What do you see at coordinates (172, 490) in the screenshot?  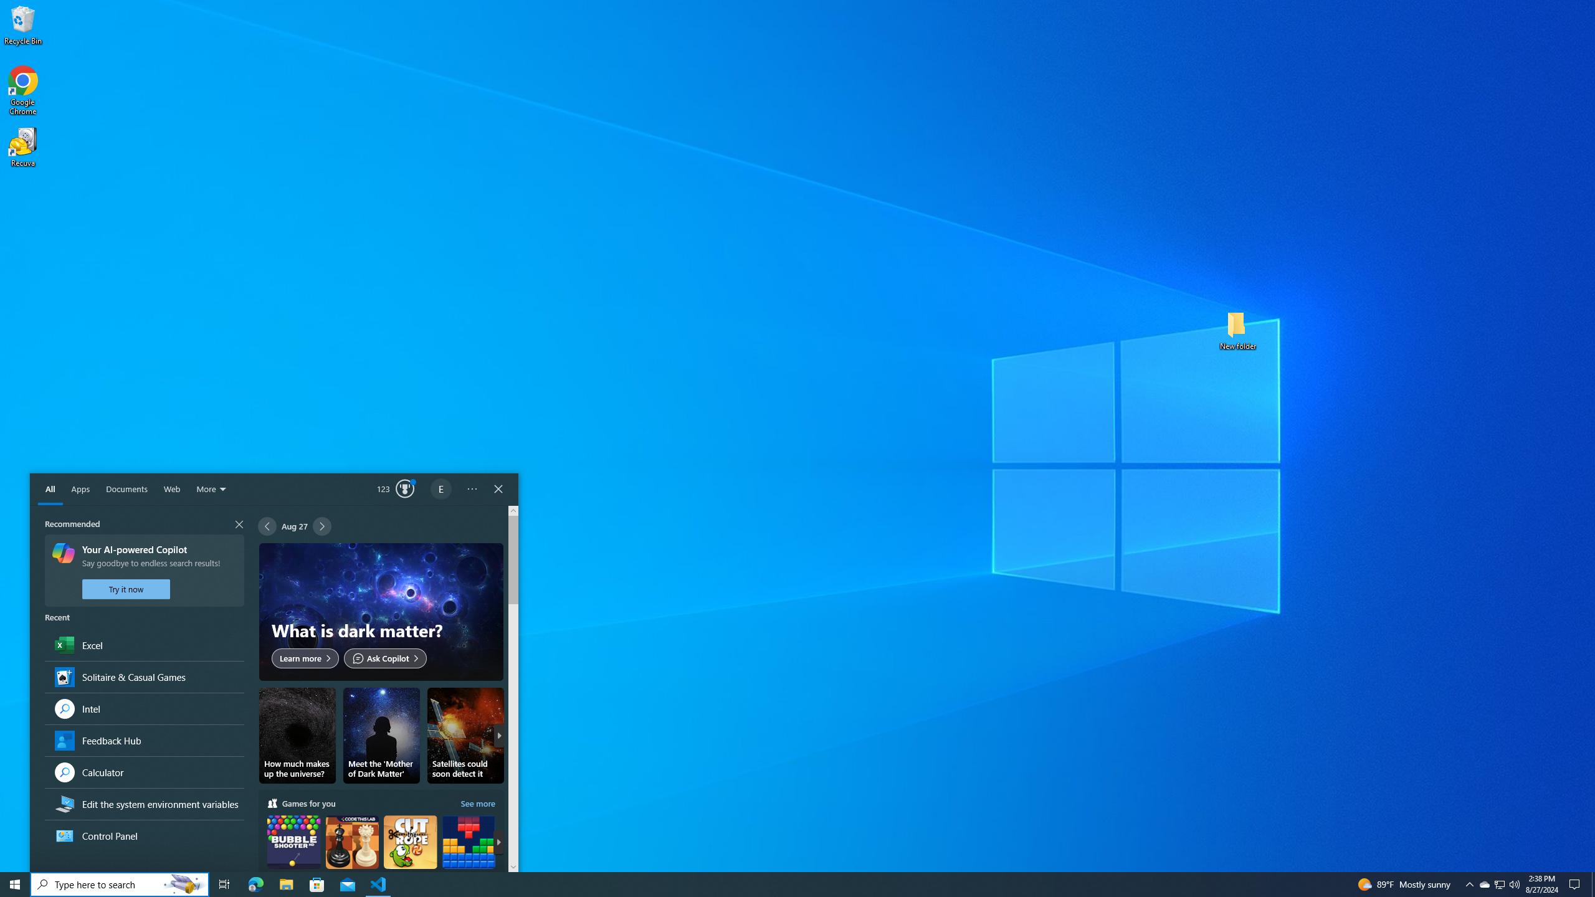 I see `Web` at bounding box center [172, 490].